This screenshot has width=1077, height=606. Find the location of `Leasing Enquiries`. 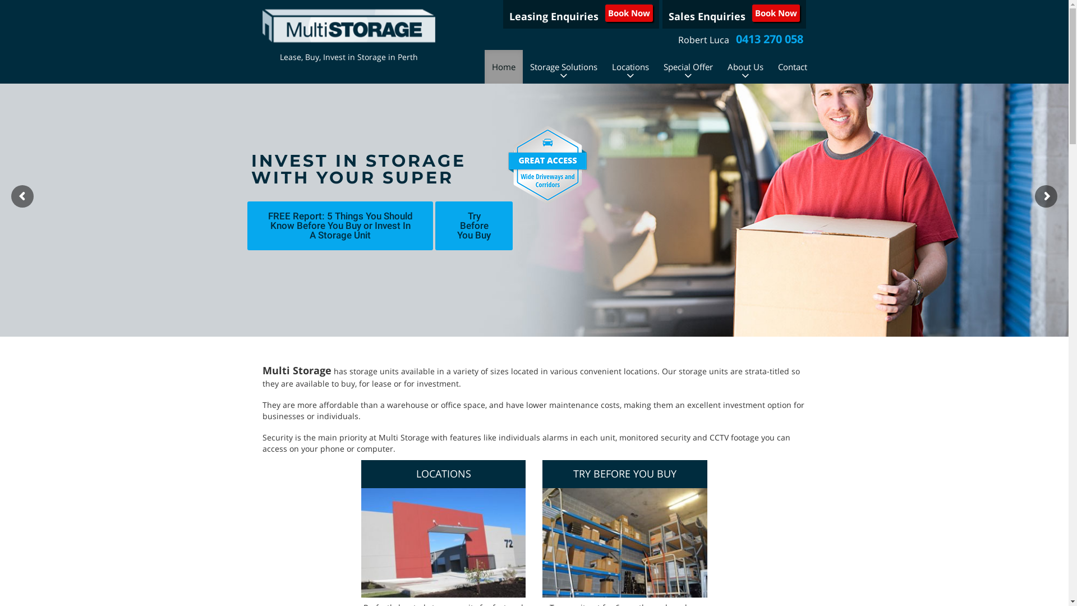

Leasing Enquiries is located at coordinates (554, 15).